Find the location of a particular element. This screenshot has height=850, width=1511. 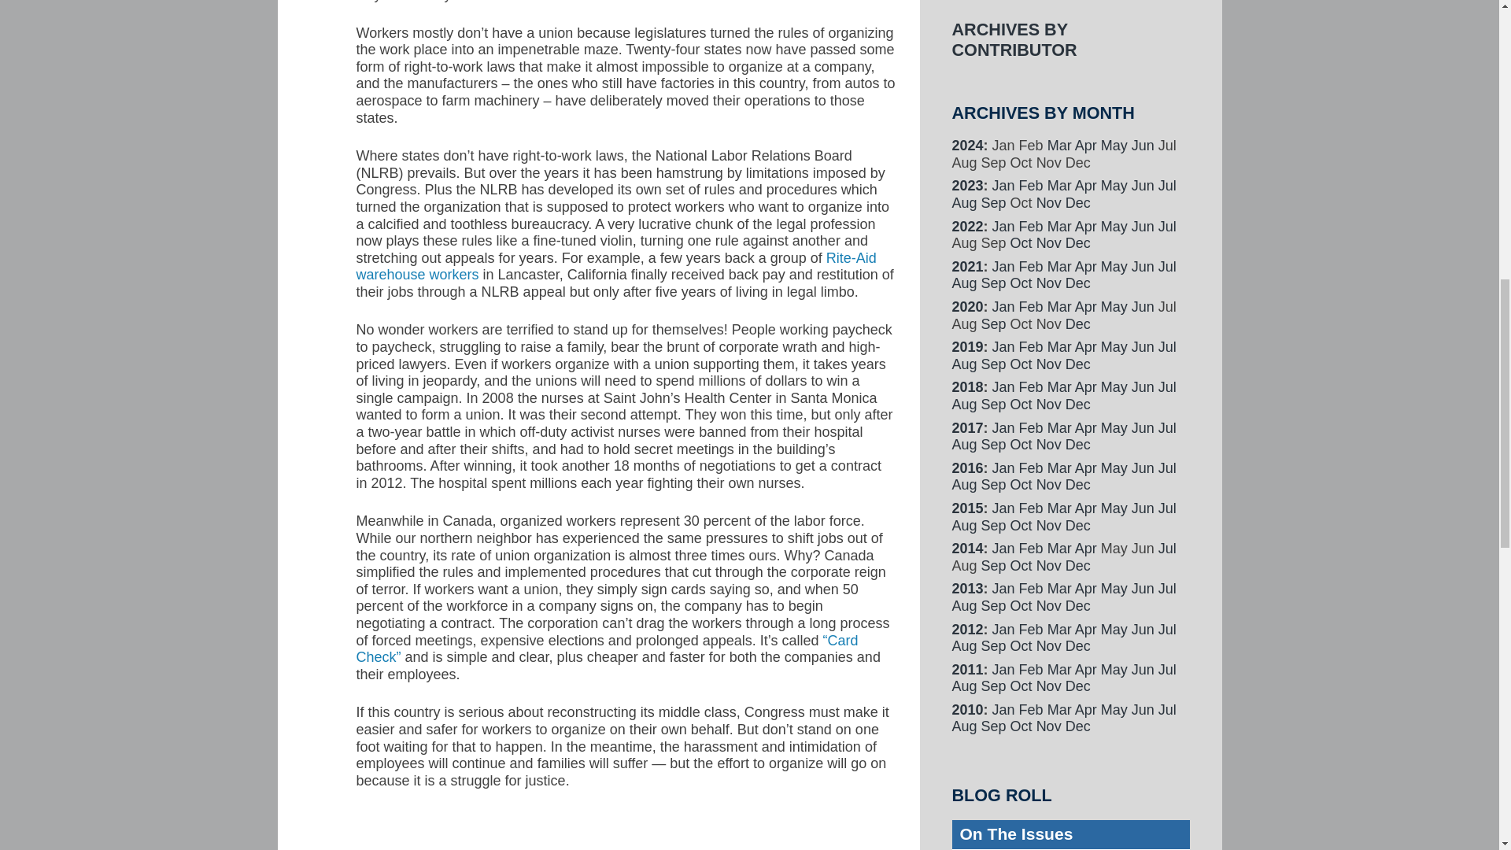

February 2001 is located at coordinates (1031, 186).